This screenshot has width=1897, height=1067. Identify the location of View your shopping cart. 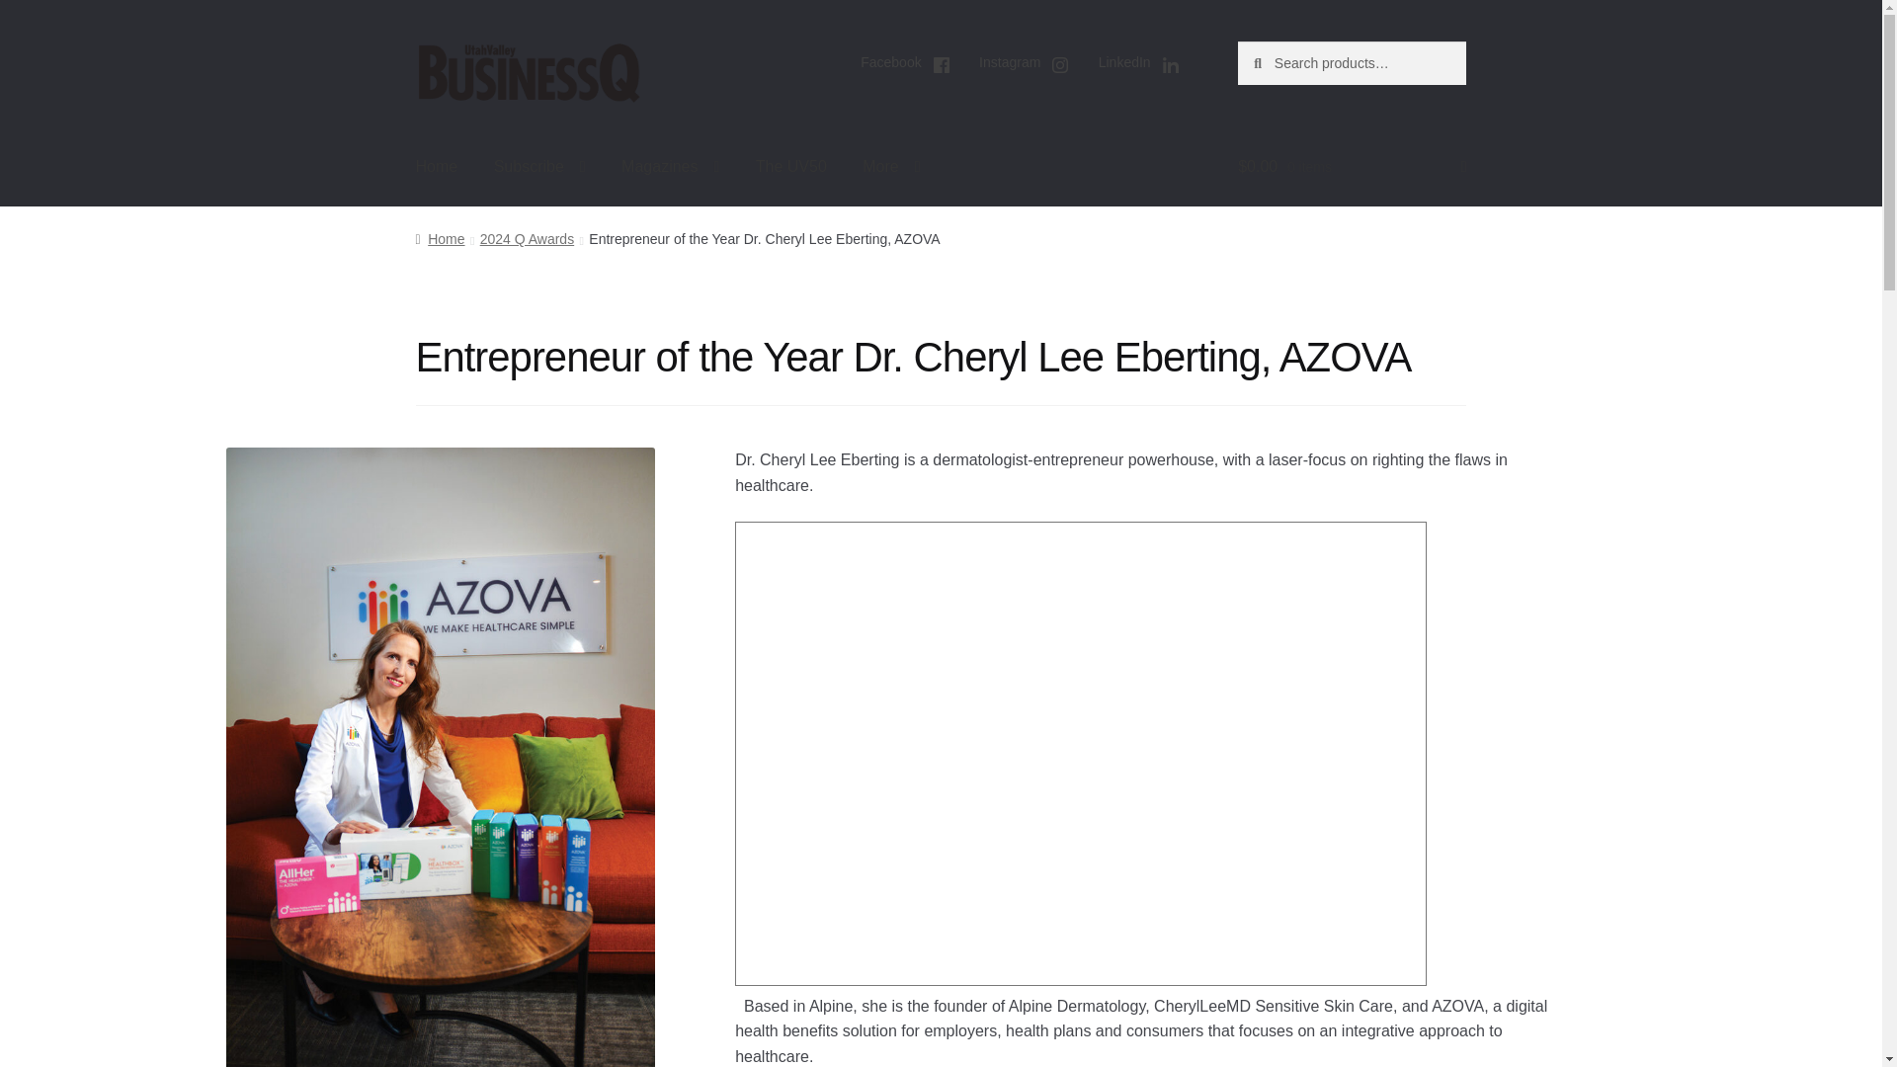
(1352, 166).